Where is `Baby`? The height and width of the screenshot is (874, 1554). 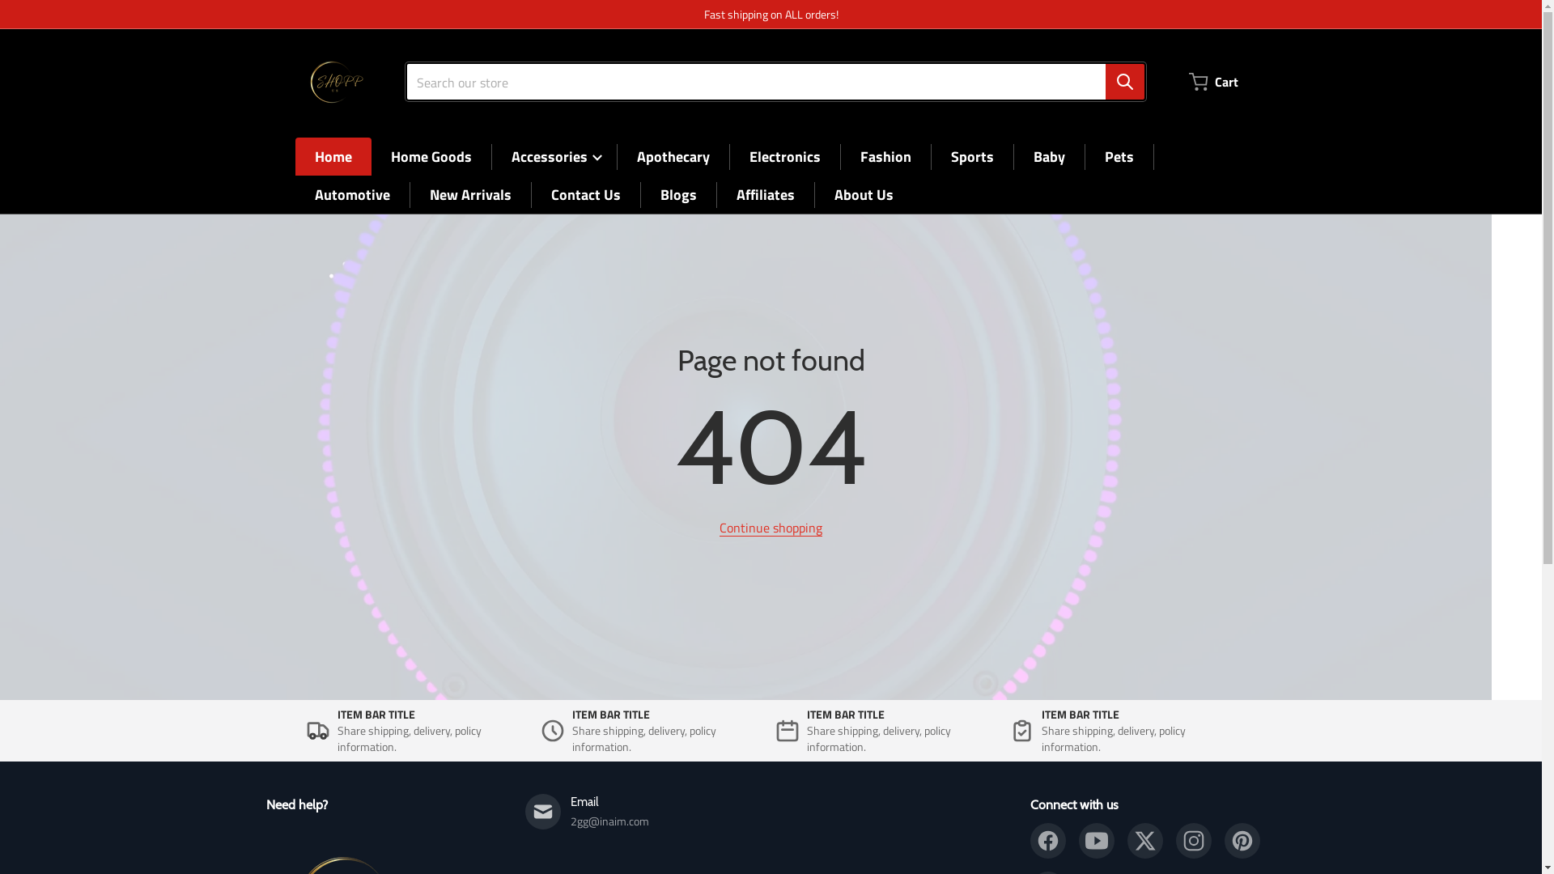 Baby is located at coordinates (1049, 157).